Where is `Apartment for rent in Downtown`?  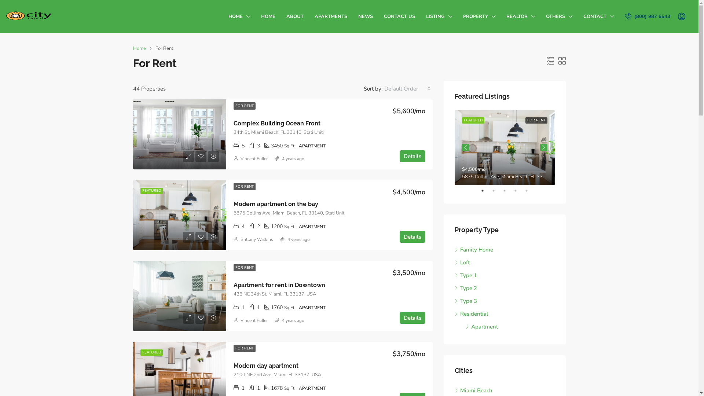 Apartment for rent in Downtown is located at coordinates (279, 285).